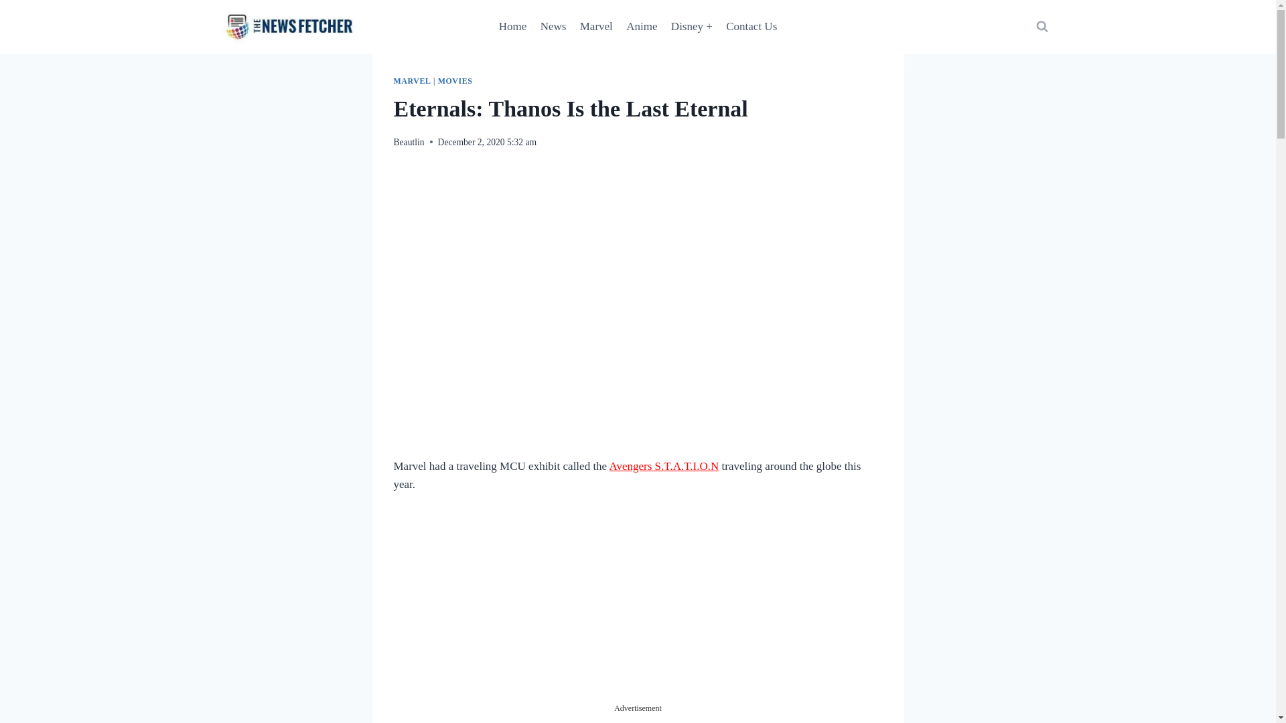 The height and width of the screenshot is (723, 1286). I want to click on Avengers S.T.A.T.I.O.N, so click(663, 466).